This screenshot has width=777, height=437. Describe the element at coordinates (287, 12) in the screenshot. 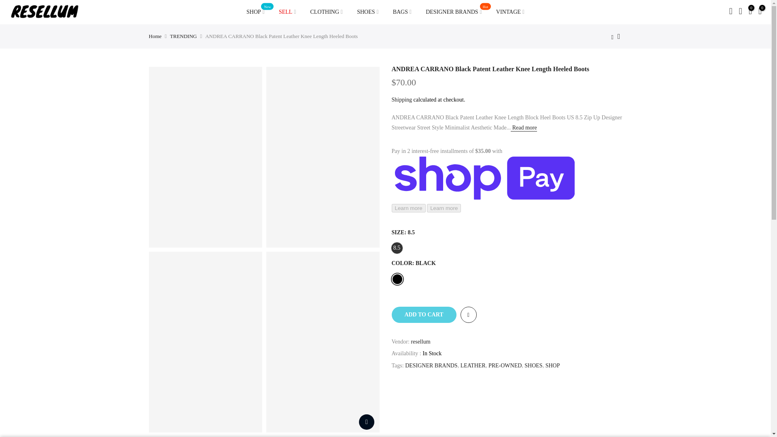

I see `SELL` at that location.